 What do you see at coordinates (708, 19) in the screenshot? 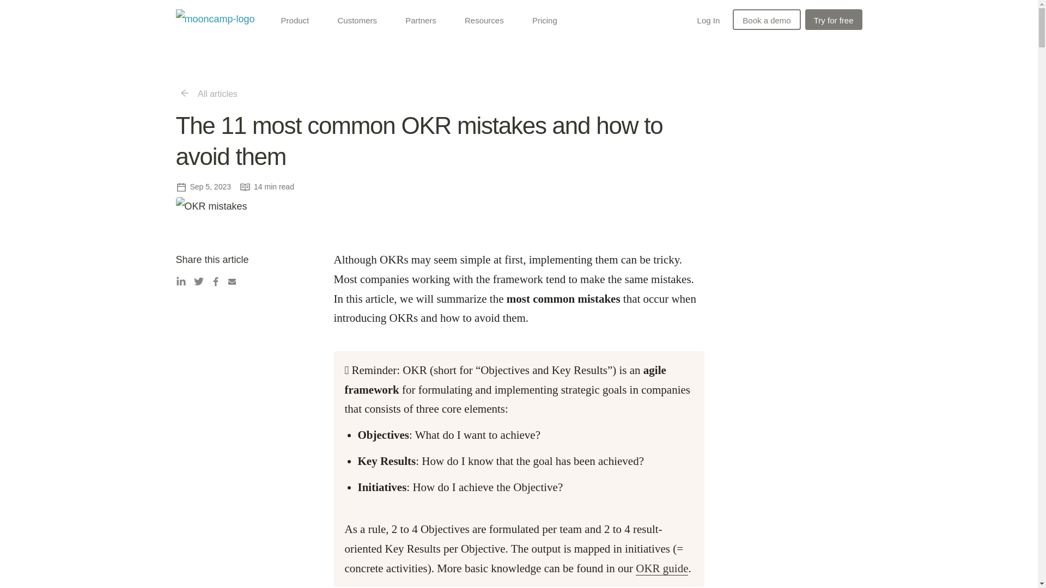
I see `Log In` at bounding box center [708, 19].